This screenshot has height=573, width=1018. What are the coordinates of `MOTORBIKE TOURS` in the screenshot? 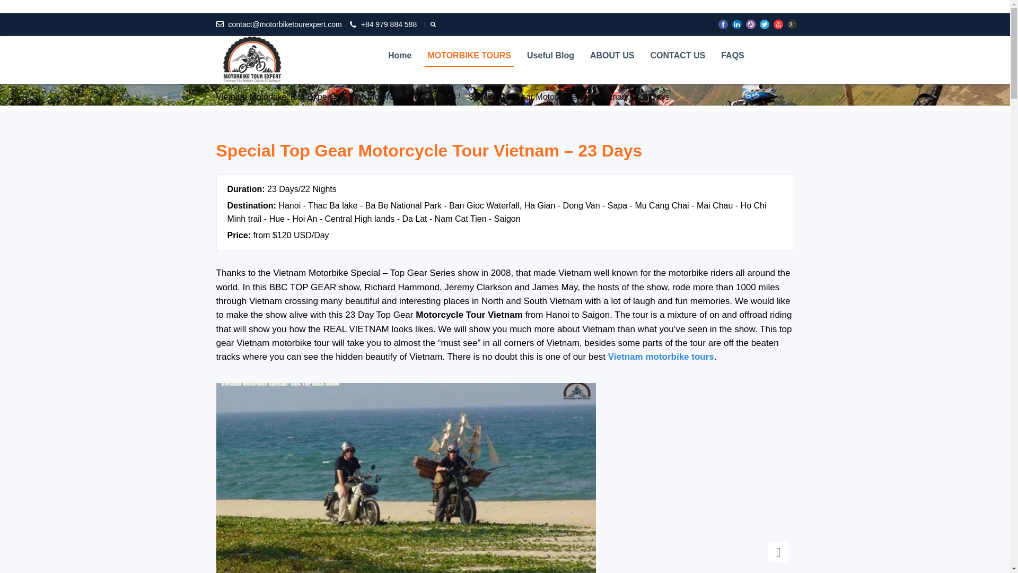 It's located at (469, 56).